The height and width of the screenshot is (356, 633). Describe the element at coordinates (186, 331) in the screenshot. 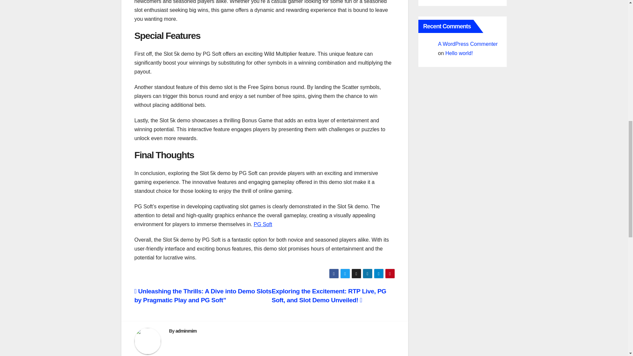

I see `adminmim` at that location.